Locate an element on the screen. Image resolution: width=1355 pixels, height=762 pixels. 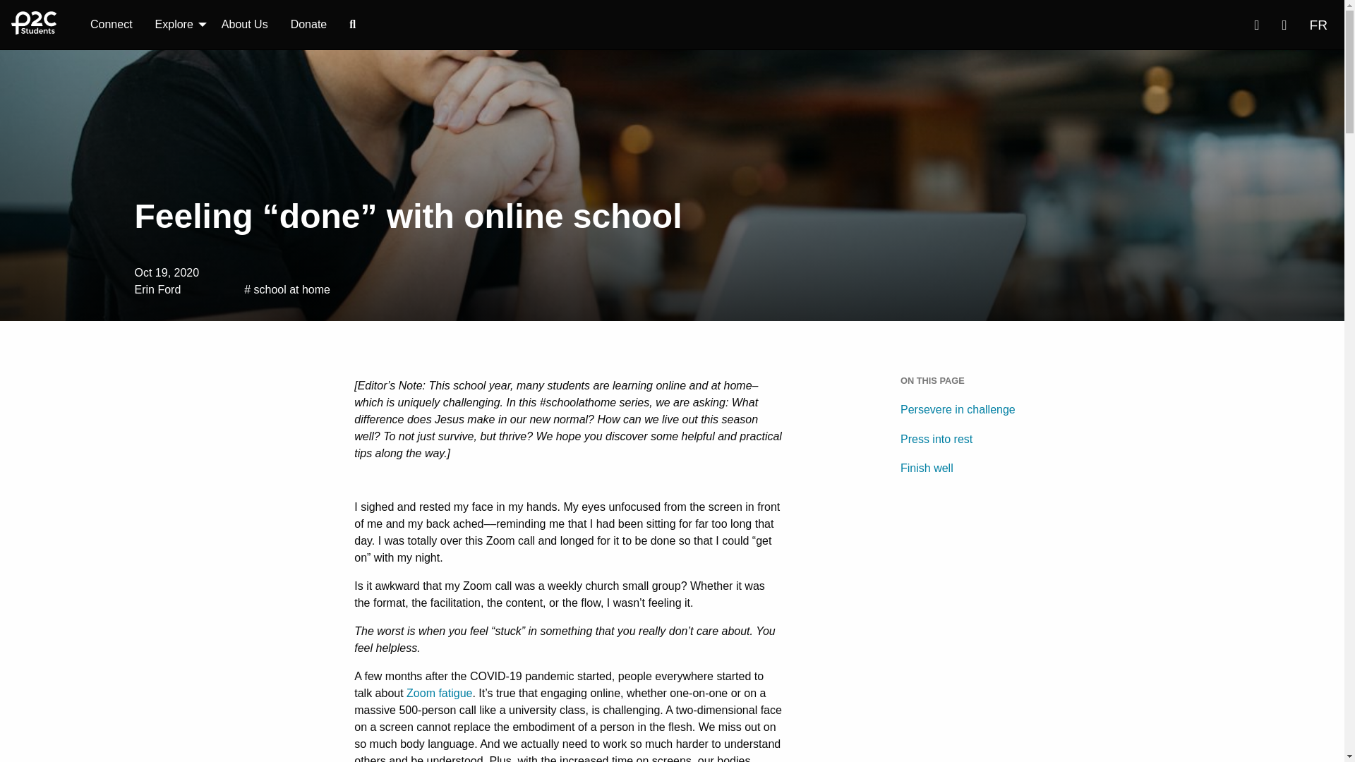
Connect is located at coordinates (111, 25).